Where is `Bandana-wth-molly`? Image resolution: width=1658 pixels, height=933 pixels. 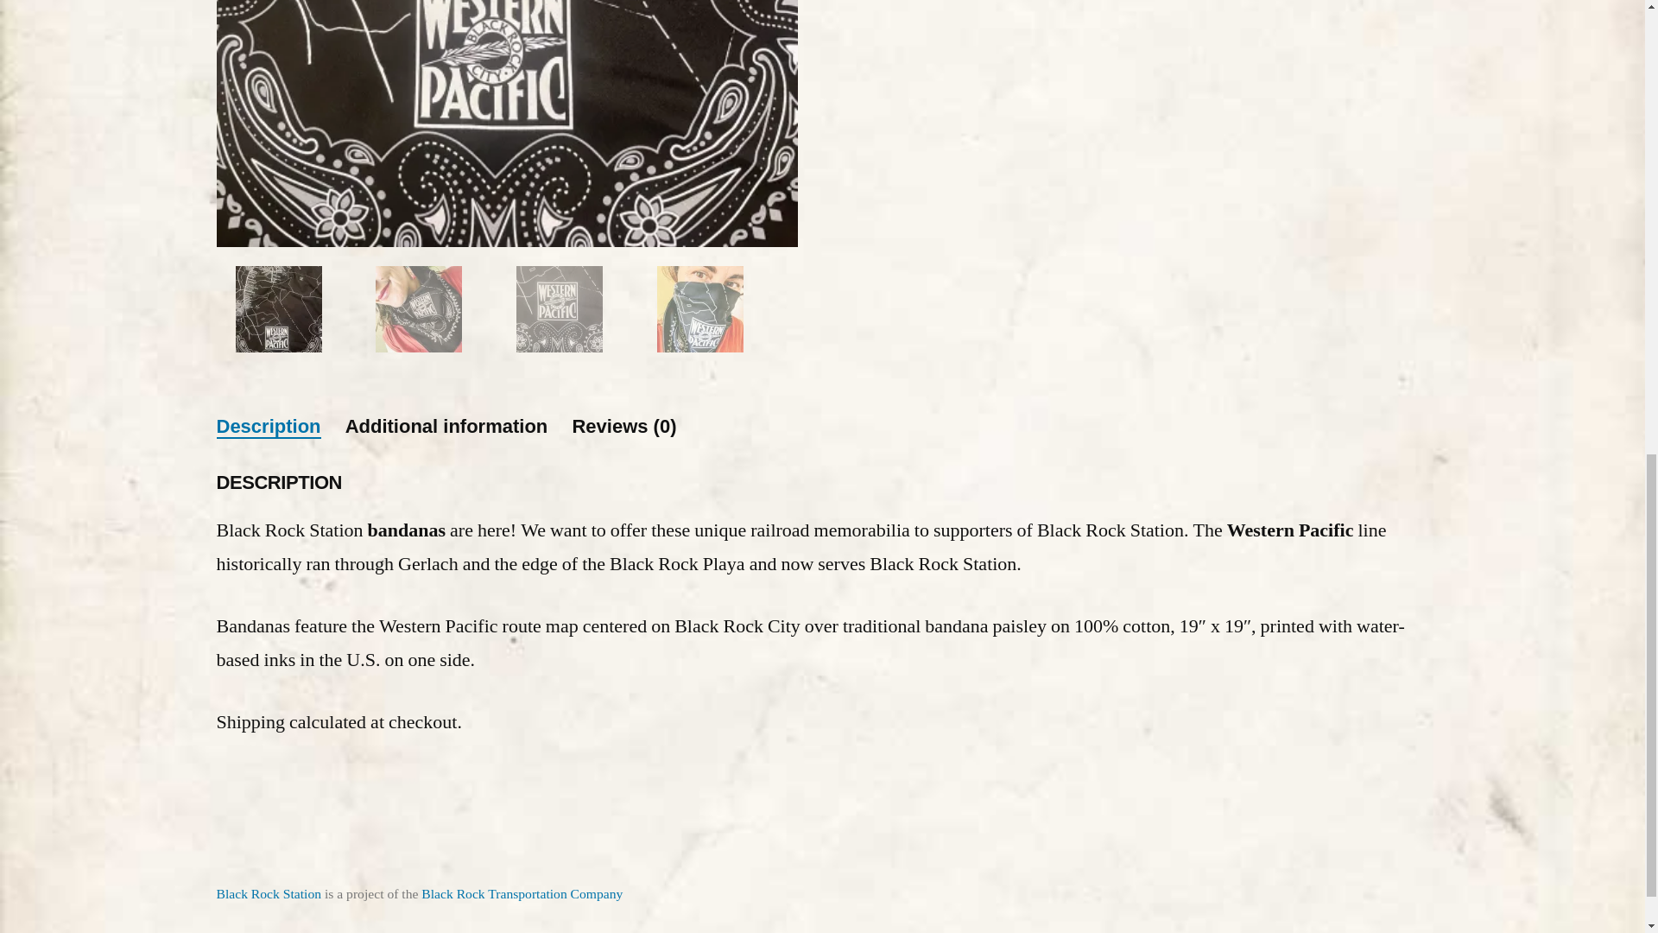 Bandana-wth-molly is located at coordinates (1088, 55).